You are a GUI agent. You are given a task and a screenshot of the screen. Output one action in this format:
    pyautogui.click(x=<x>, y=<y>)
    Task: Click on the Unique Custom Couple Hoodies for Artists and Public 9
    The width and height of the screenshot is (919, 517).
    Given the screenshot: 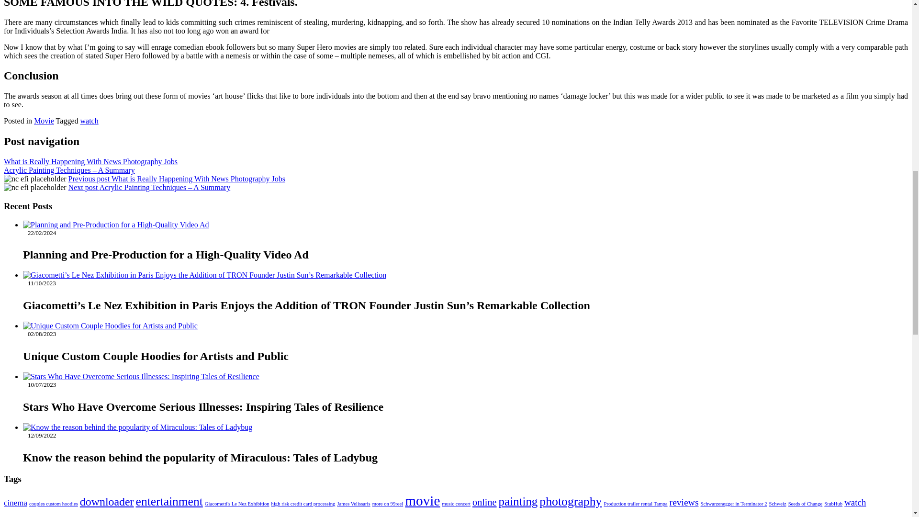 What is the action you would take?
    pyautogui.click(x=110, y=326)
    